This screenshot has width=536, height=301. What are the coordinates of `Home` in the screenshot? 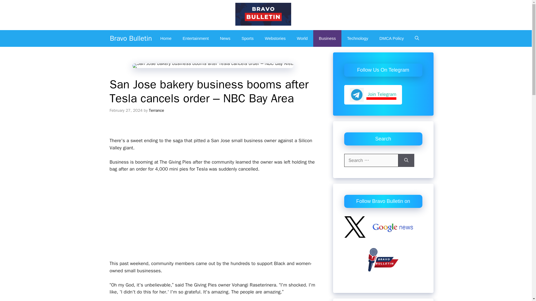 It's located at (166, 38).